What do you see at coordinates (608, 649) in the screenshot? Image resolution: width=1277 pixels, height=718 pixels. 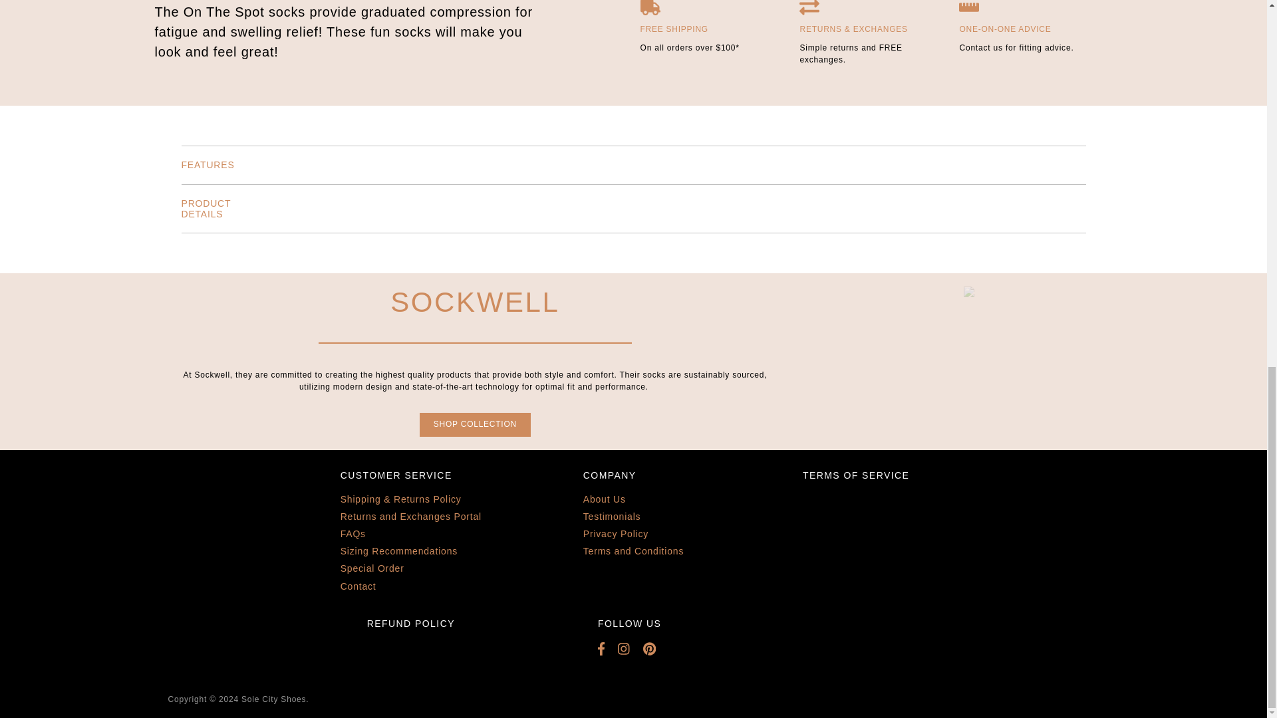 I see `Sole City Shoes on Facebook` at bounding box center [608, 649].